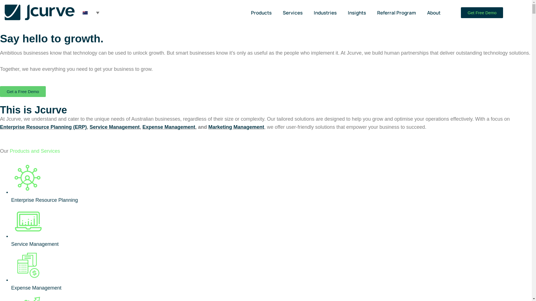  What do you see at coordinates (114, 127) in the screenshot?
I see `Service Management` at bounding box center [114, 127].